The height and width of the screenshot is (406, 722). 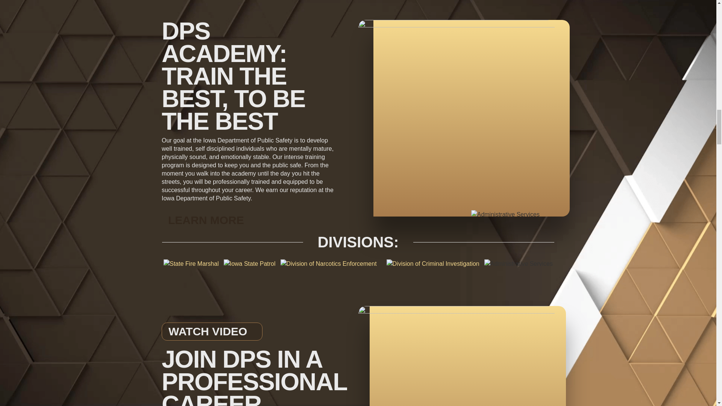 I want to click on Administrative Services, so click(x=519, y=264).